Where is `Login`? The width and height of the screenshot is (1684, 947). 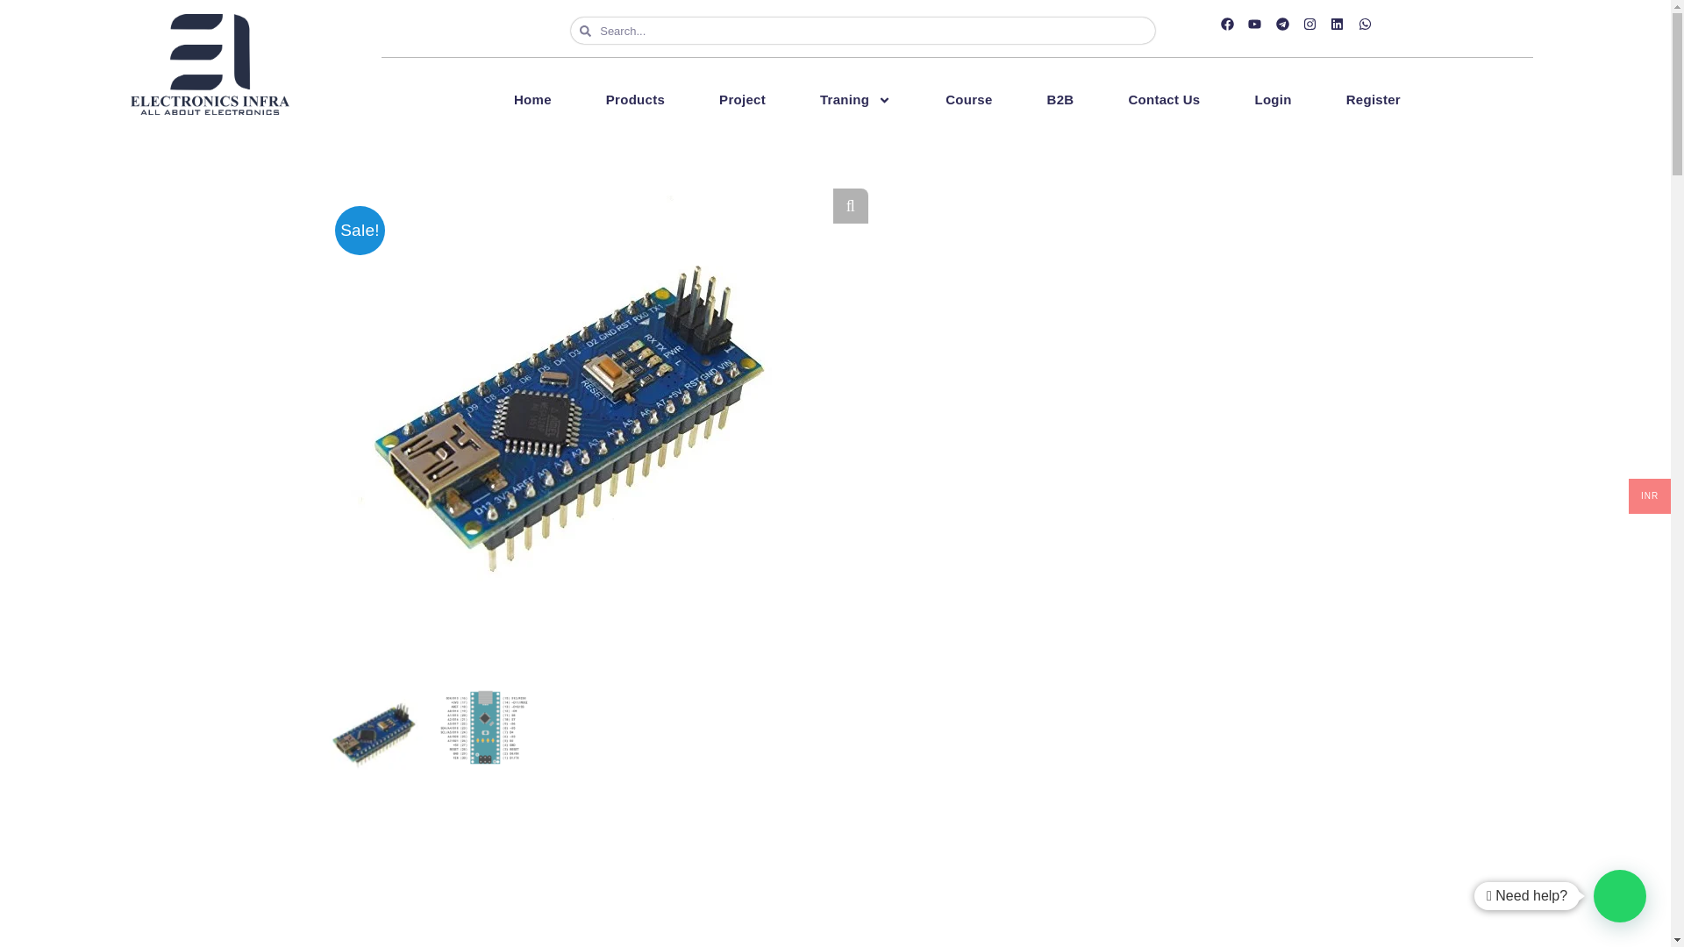
Login is located at coordinates (1272, 100).